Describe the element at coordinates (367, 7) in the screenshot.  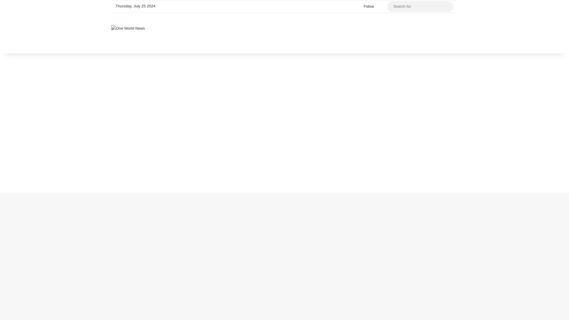
I see `Follow` at that location.